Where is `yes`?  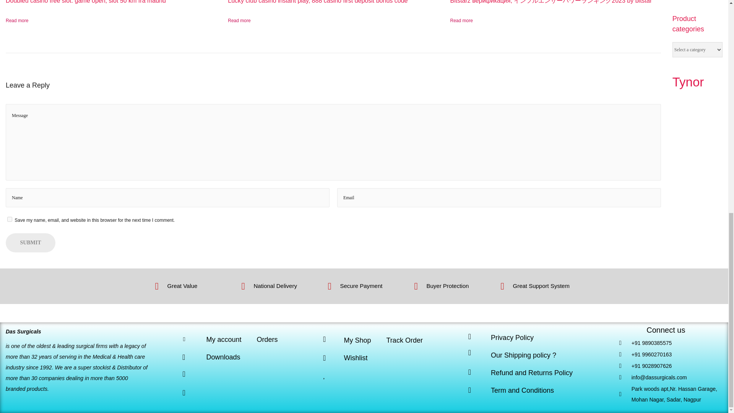 yes is located at coordinates (10, 219).